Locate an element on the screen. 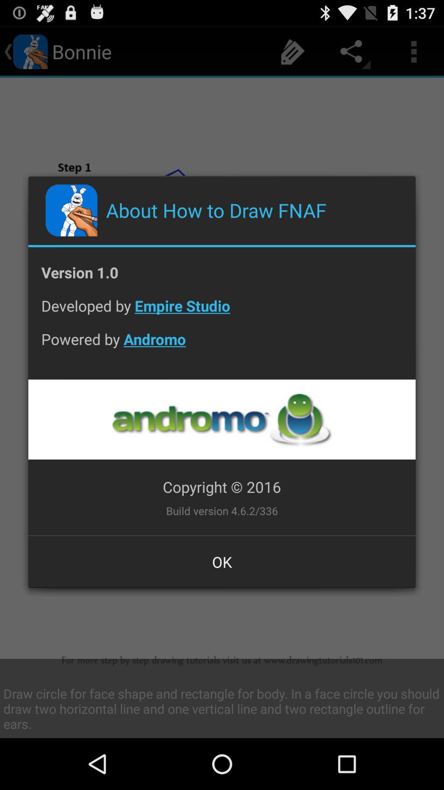  open ok button is located at coordinates (222, 562).